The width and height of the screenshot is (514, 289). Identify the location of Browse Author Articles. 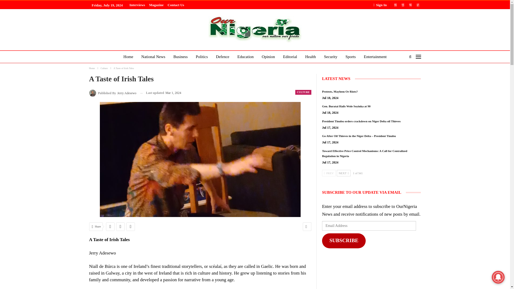
(112, 93).